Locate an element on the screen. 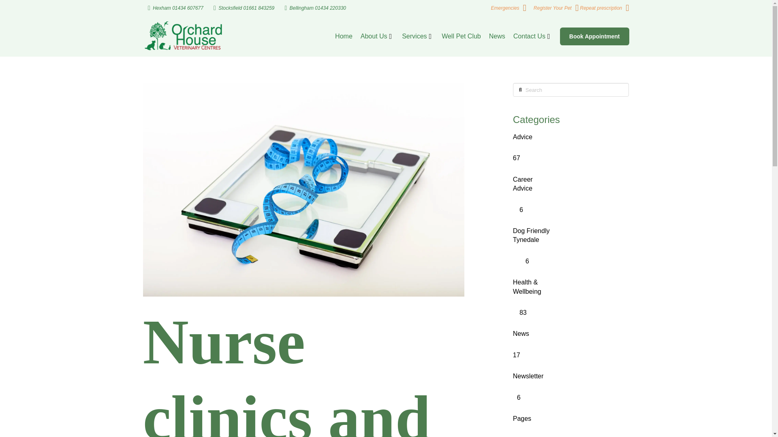 This screenshot has width=778, height=437. Stocksfield 01661 843259 is located at coordinates (244, 8).